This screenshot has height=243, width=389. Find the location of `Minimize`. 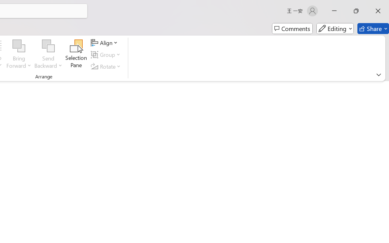

Minimize is located at coordinates (334, 11).